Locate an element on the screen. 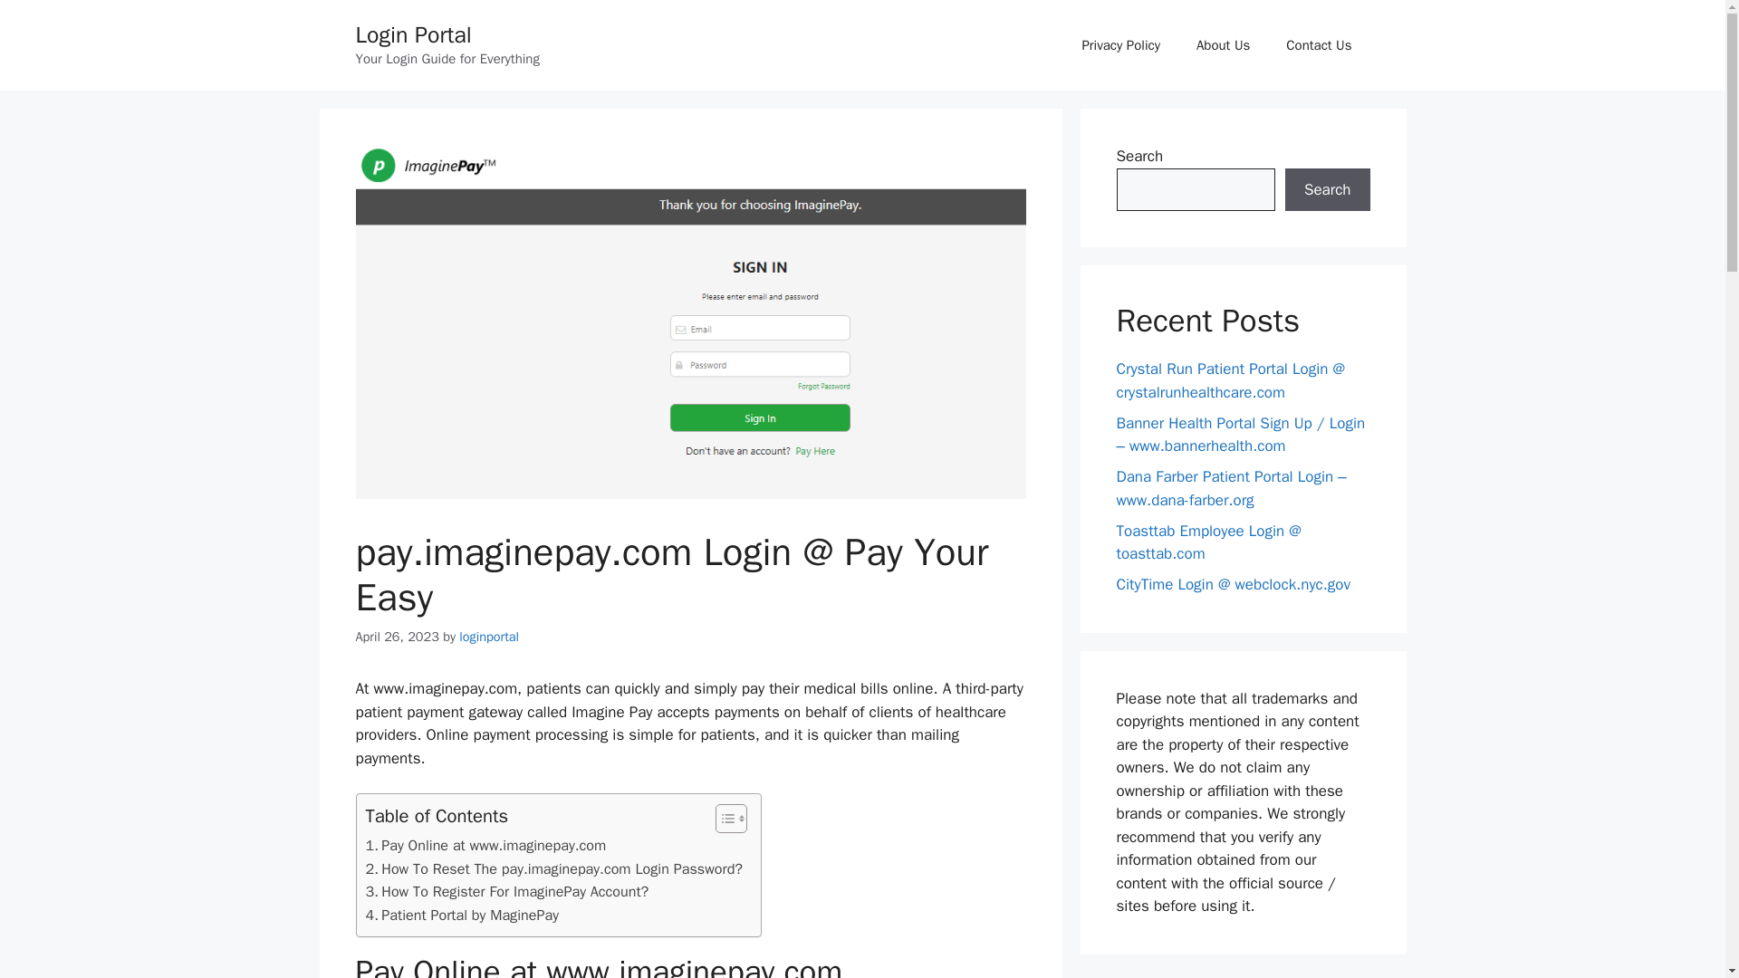  Login Portal is located at coordinates (413, 34).